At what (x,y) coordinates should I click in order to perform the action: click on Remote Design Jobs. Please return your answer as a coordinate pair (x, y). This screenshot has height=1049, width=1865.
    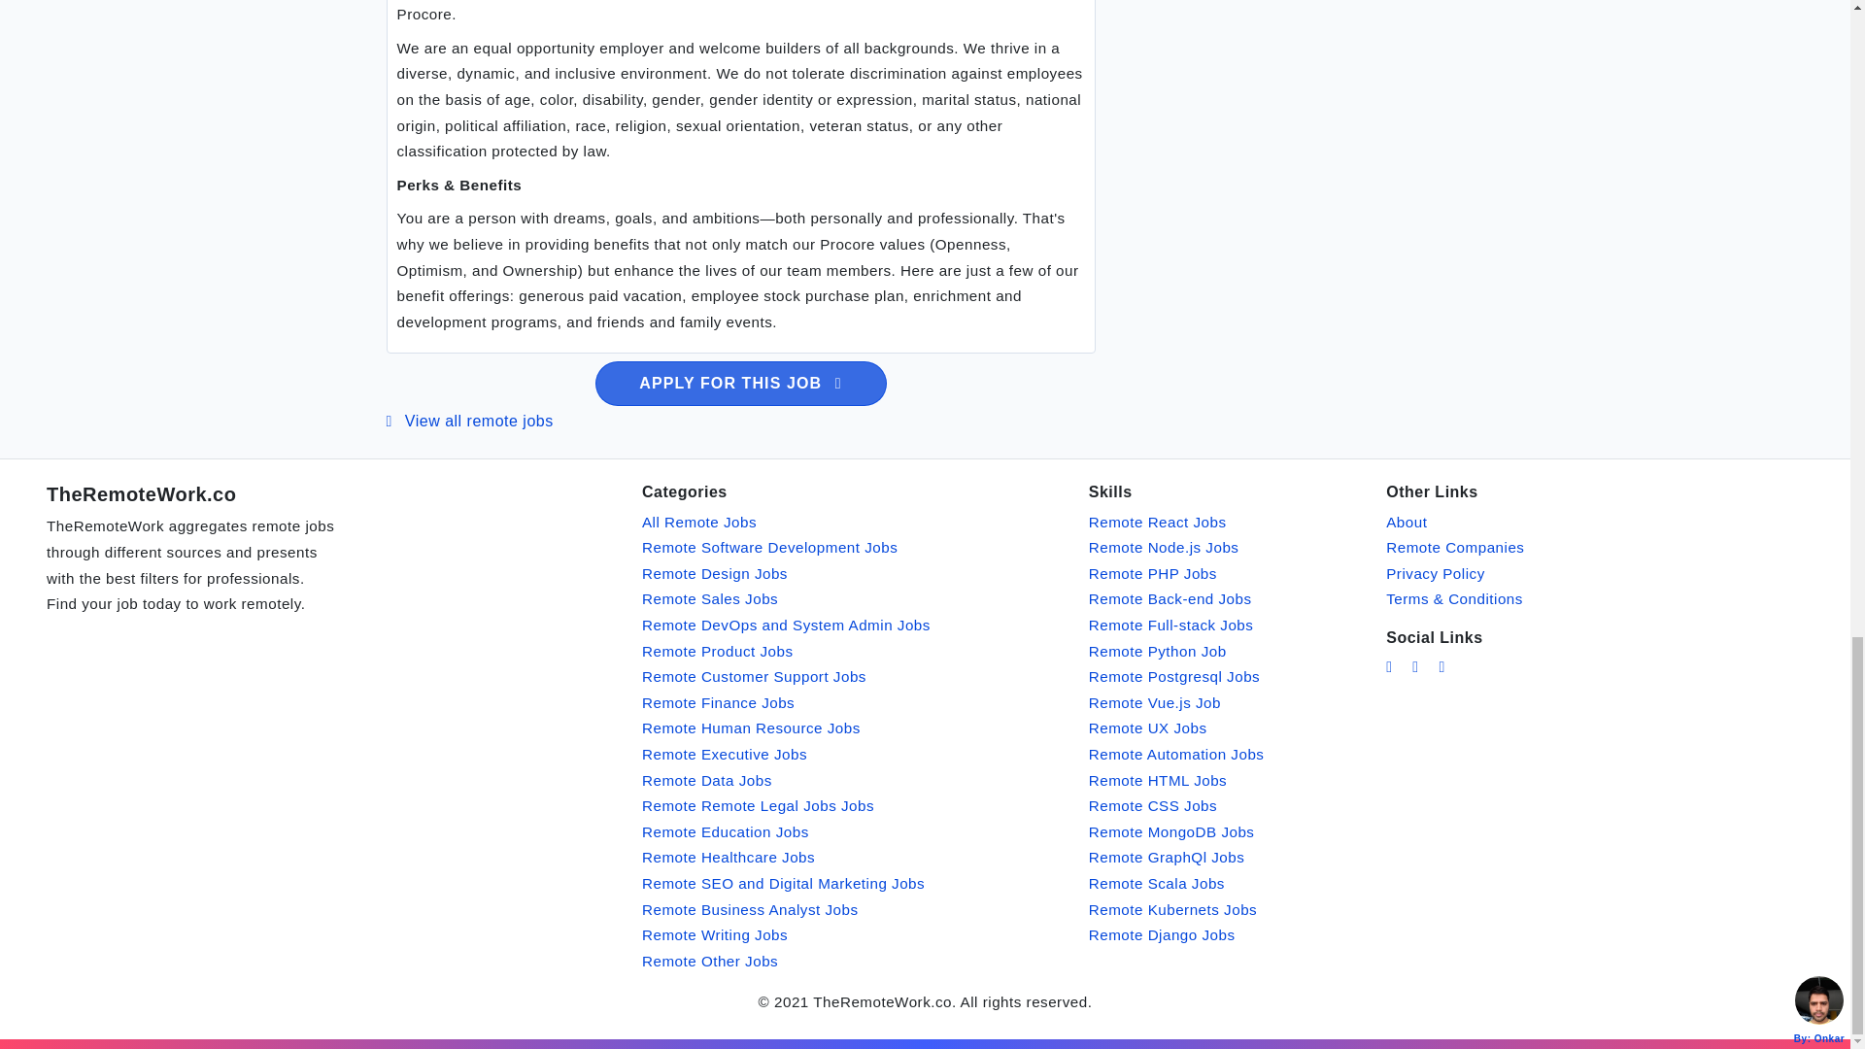
    Looking at the image, I should click on (714, 573).